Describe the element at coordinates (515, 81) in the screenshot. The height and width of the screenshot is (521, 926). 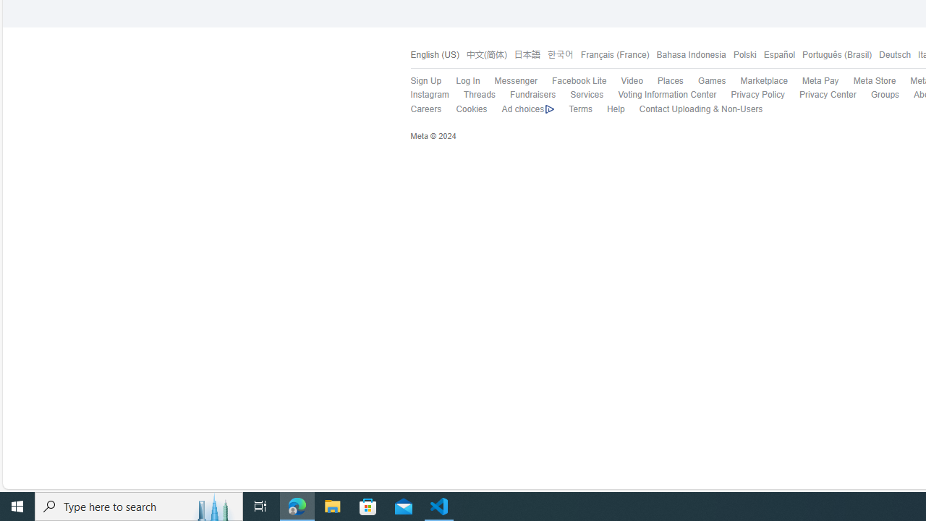
I see `Messenger` at that location.